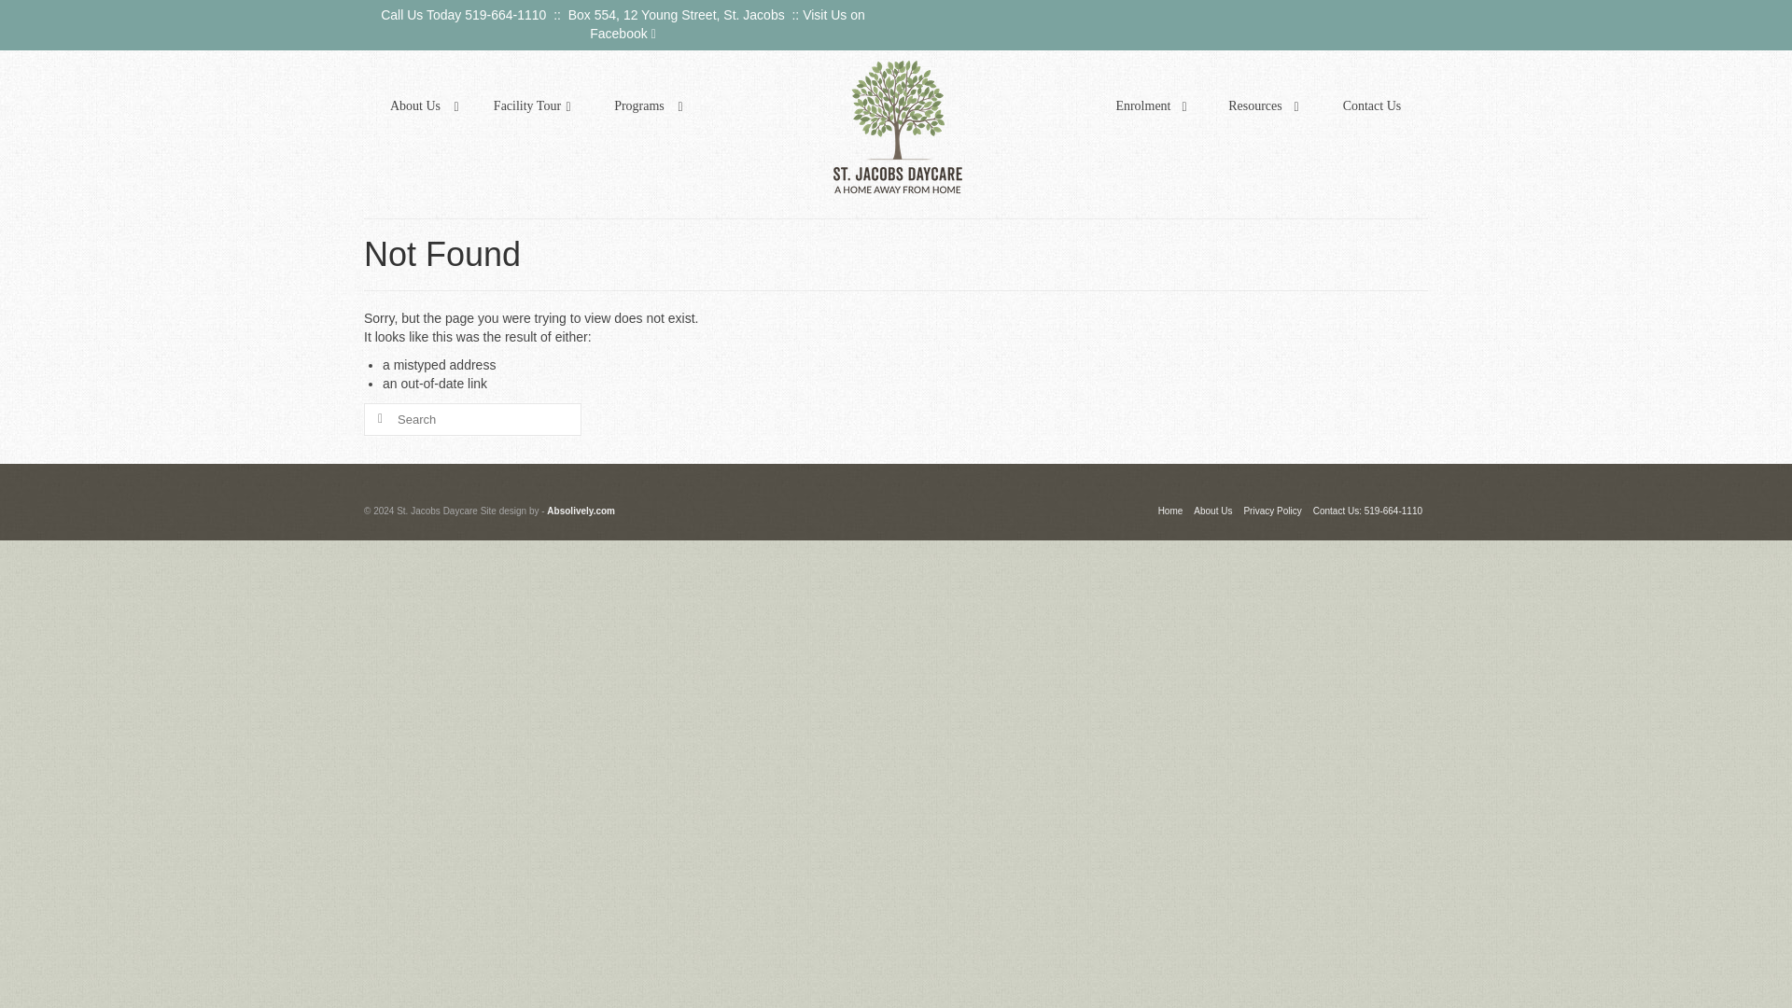 This screenshot has width=1792, height=1008. I want to click on Facility Tour, so click(532, 105).